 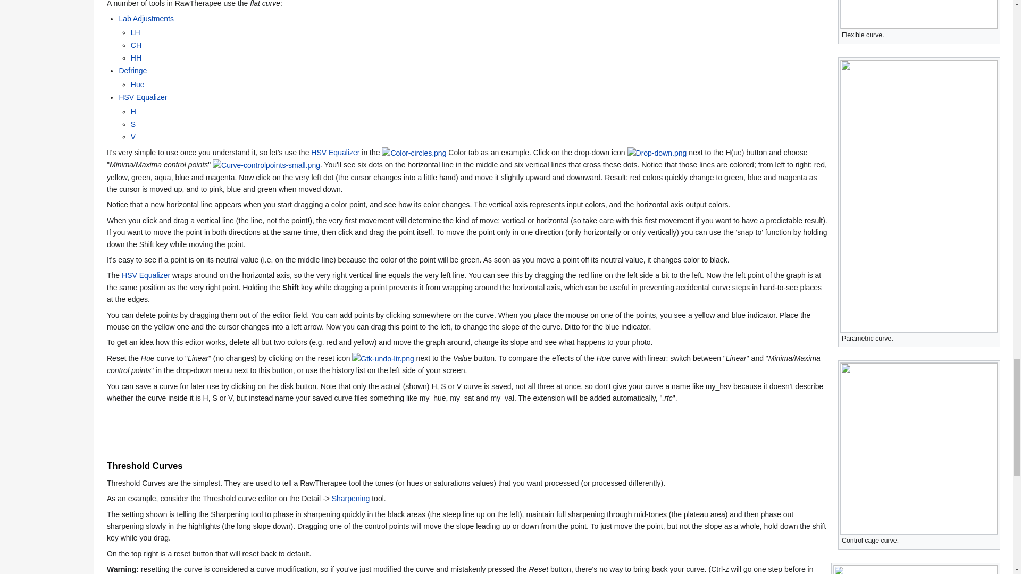 What do you see at coordinates (137, 85) in the screenshot?
I see `Defringe` at bounding box center [137, 85].